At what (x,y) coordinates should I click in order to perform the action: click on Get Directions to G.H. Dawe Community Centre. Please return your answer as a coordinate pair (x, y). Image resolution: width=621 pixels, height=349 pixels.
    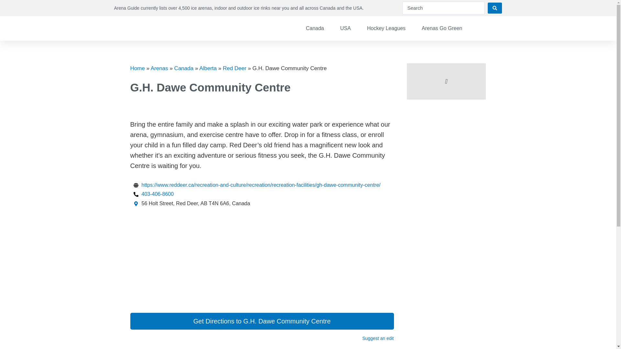
    Looking at the image, I should click on (262, 321).